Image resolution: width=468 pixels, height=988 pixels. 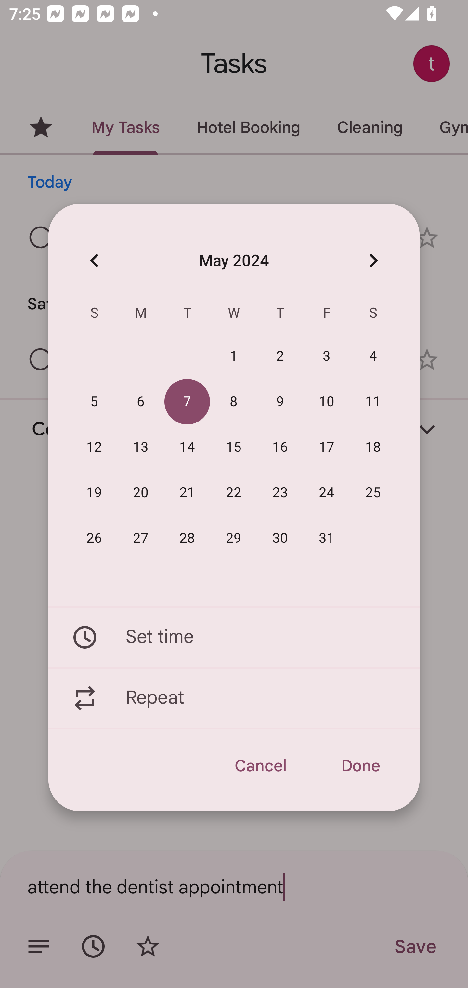 What do you see at coordinates (94, 493) in the screenshot?
I see `19 19 May 2024` at bounding box center [94, 493].